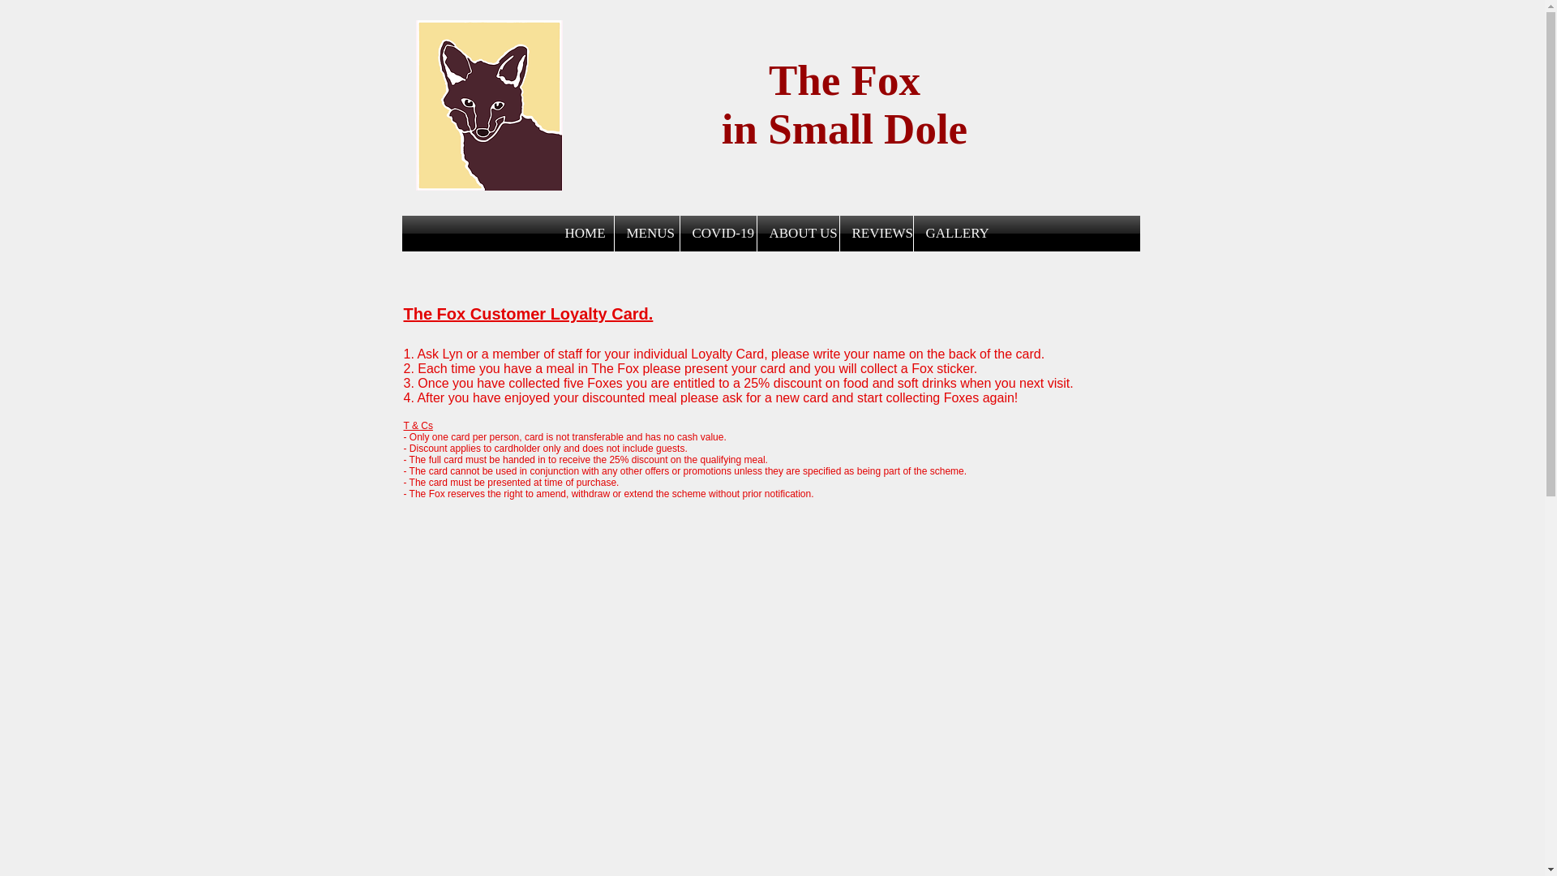 The height and width of the screenshot is (876, 1557). Describe the element at coordinates (950, 233) in the screenshot. I see `GALLERY` at that location.